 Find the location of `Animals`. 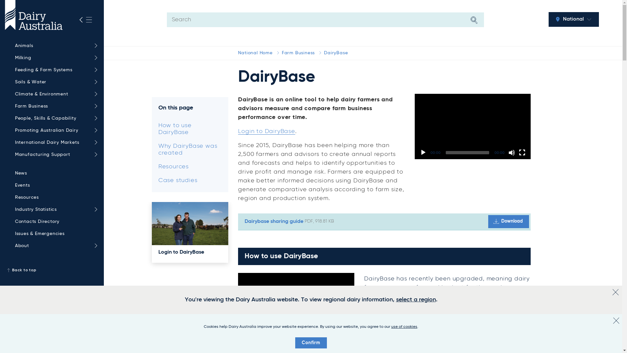

Animals is located at coordinates (55, 46).